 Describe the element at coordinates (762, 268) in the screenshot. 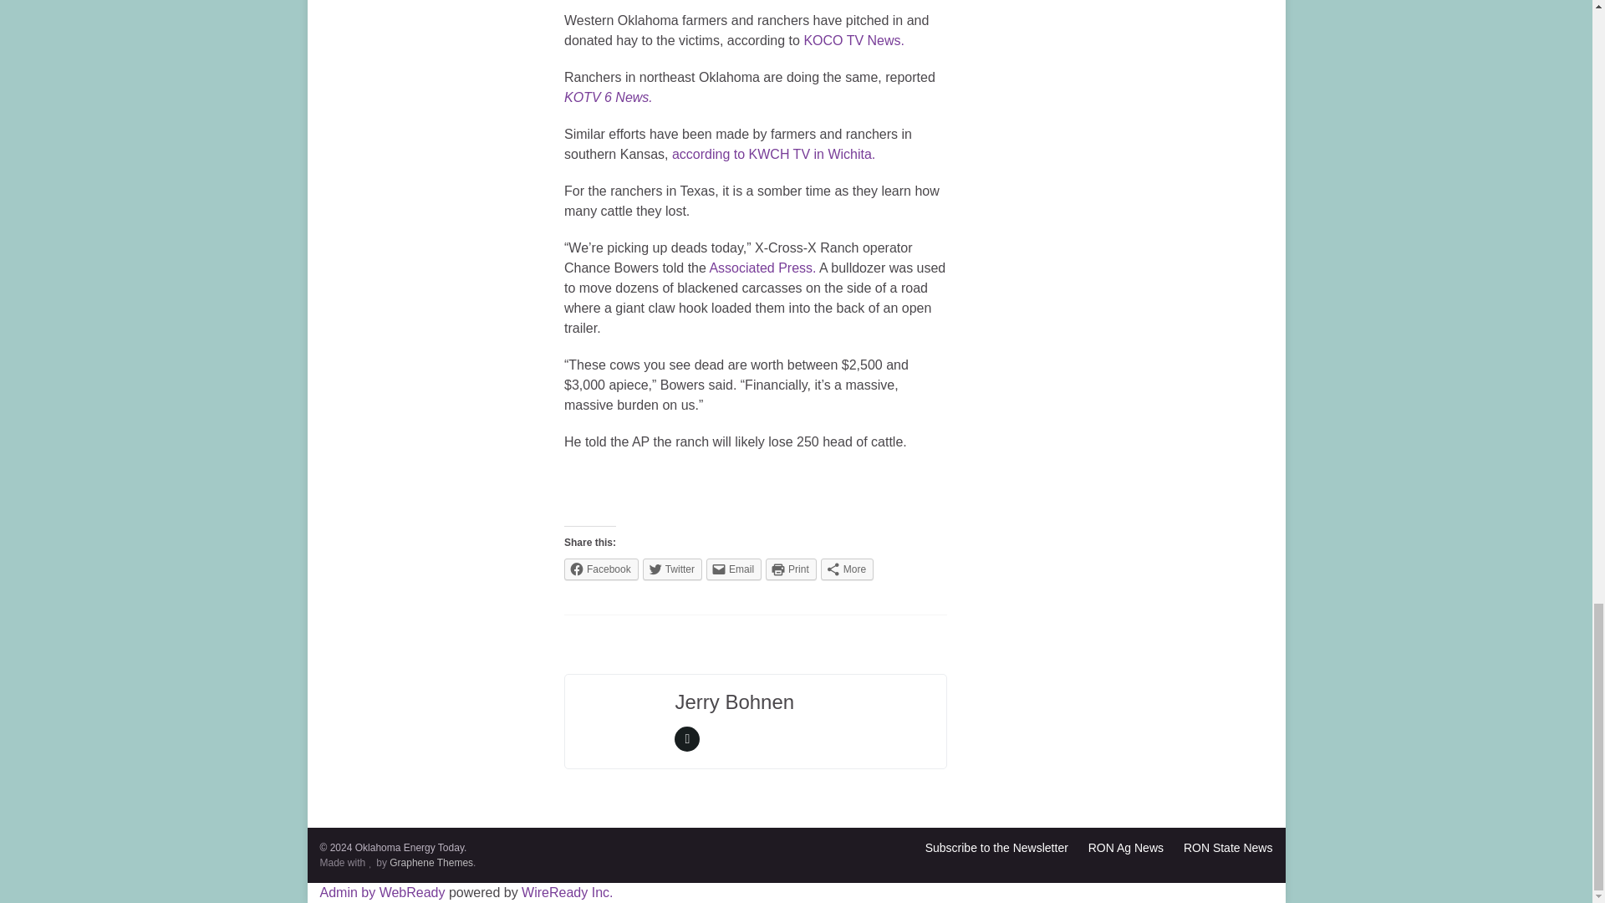

I see `Associated Press.` at that location.